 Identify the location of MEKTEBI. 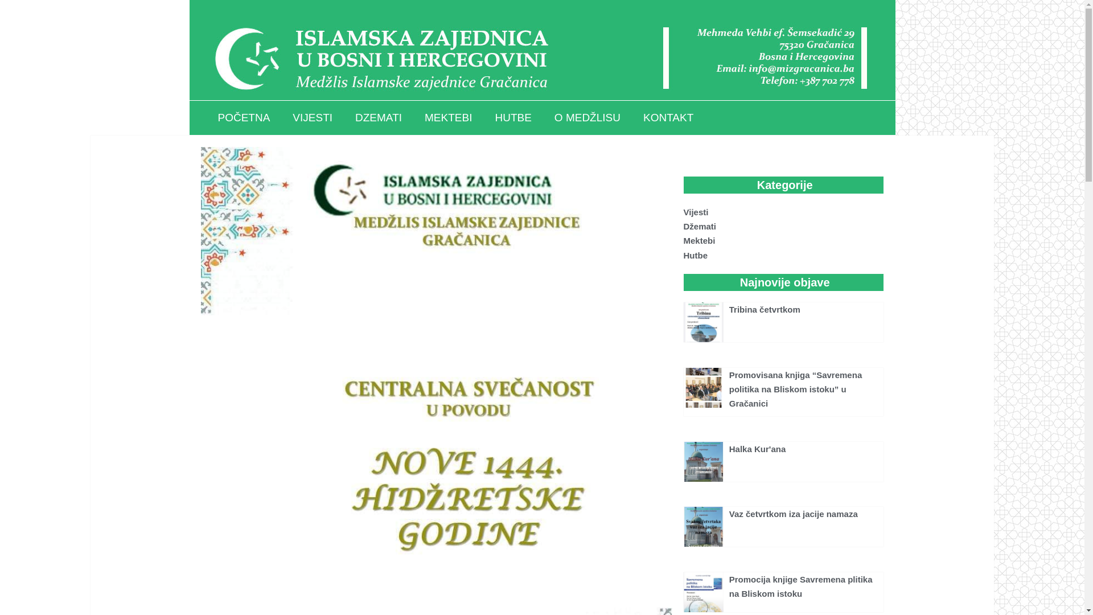
(449, 118).